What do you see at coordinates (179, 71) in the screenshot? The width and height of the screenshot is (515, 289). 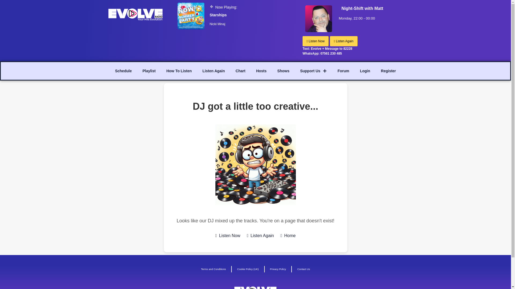 I see `How To Listen` at bounding box center [179, 71].